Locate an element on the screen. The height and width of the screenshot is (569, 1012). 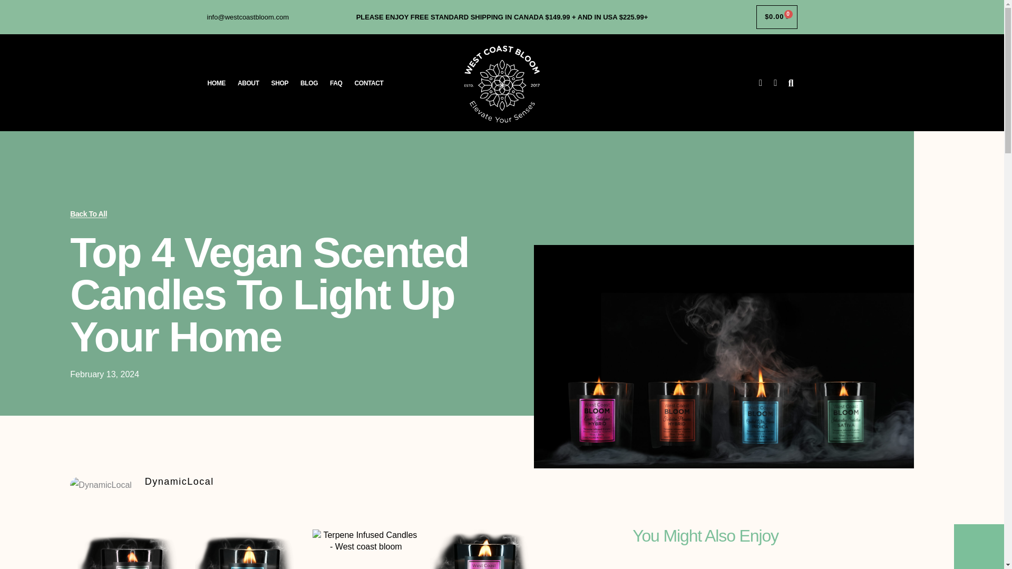
FAQ is located at coordinates (336, 83).